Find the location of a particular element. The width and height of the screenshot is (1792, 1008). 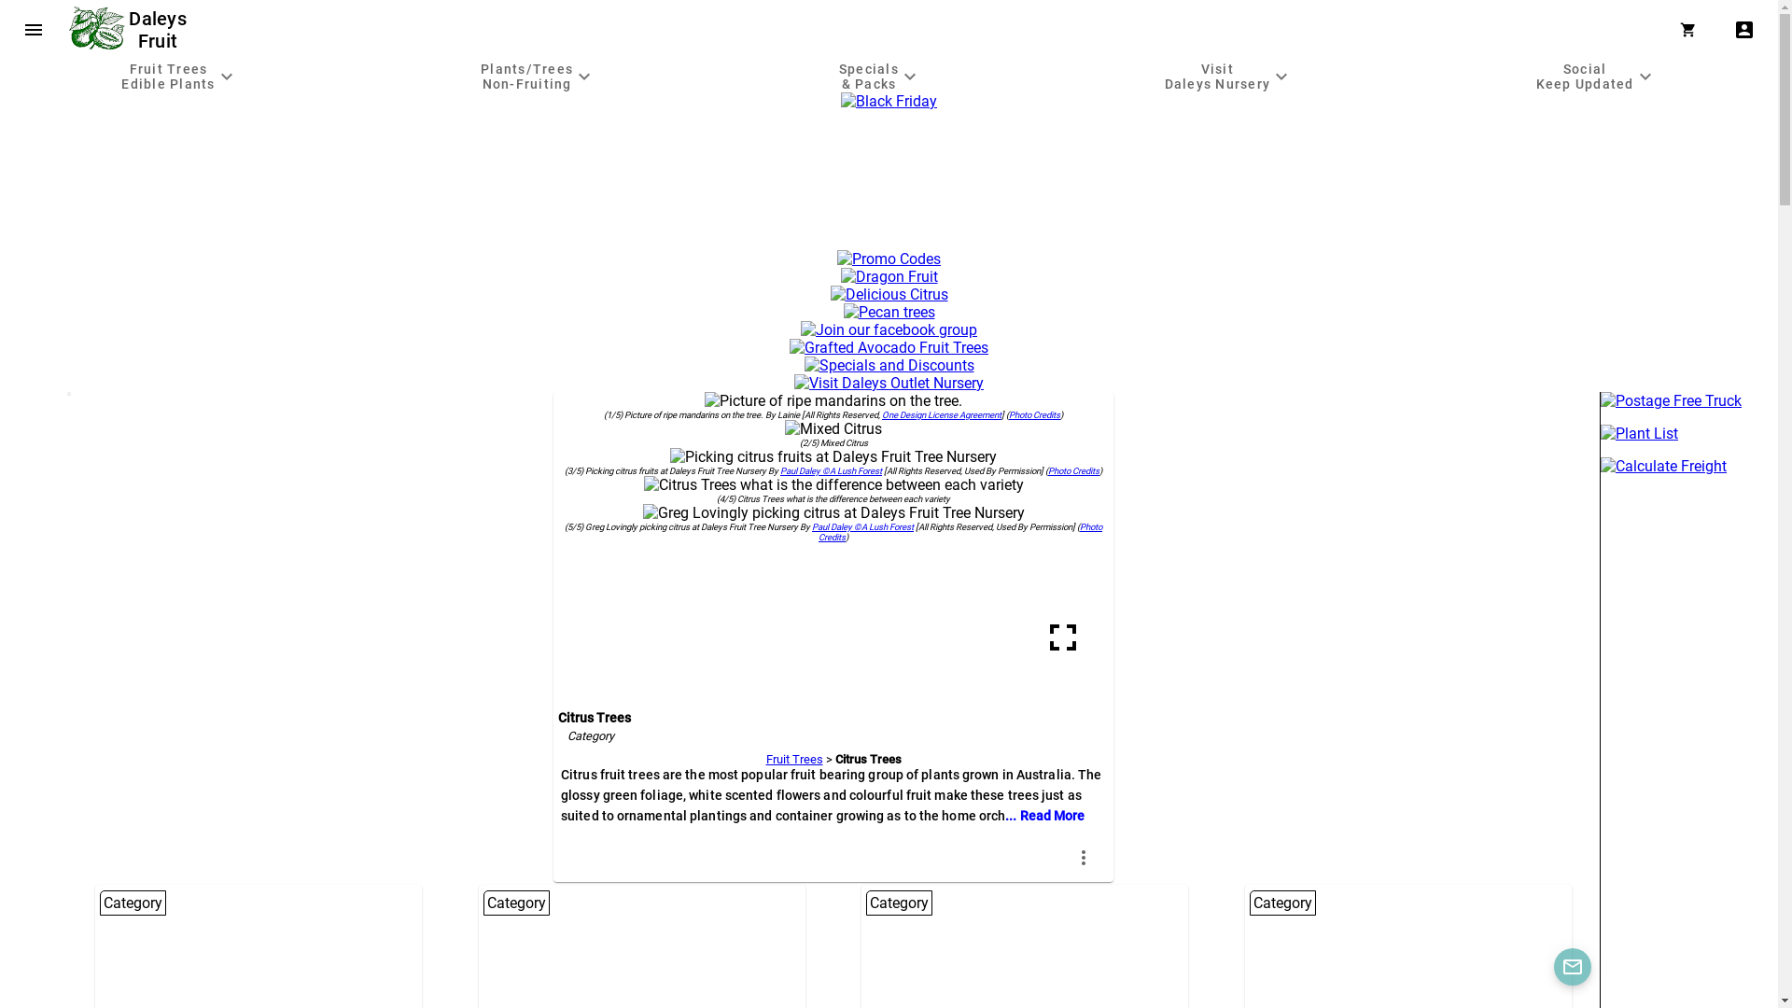

Join our facebook group is located at coordinates (889, 330).